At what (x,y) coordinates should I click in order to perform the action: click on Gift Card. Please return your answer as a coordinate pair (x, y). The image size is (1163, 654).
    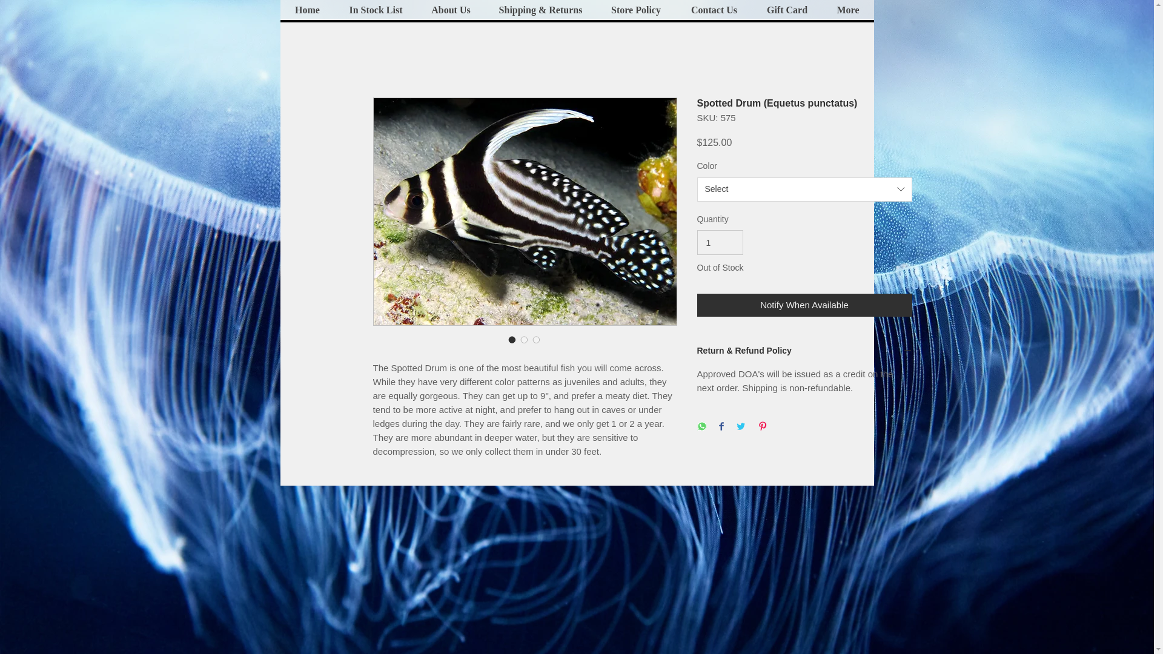
    Looking at the image, I should click on (787, 10).